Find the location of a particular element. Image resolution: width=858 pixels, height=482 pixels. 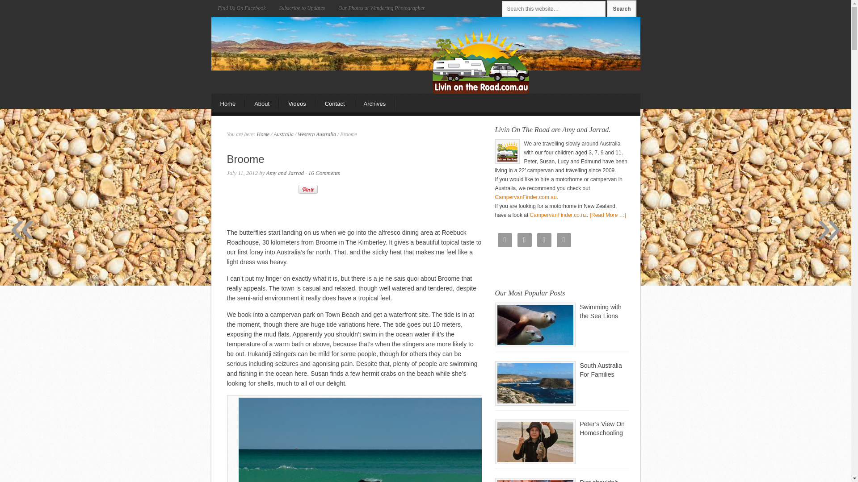

Swimming with the Sea Lions is located at coordinates (601, 312).